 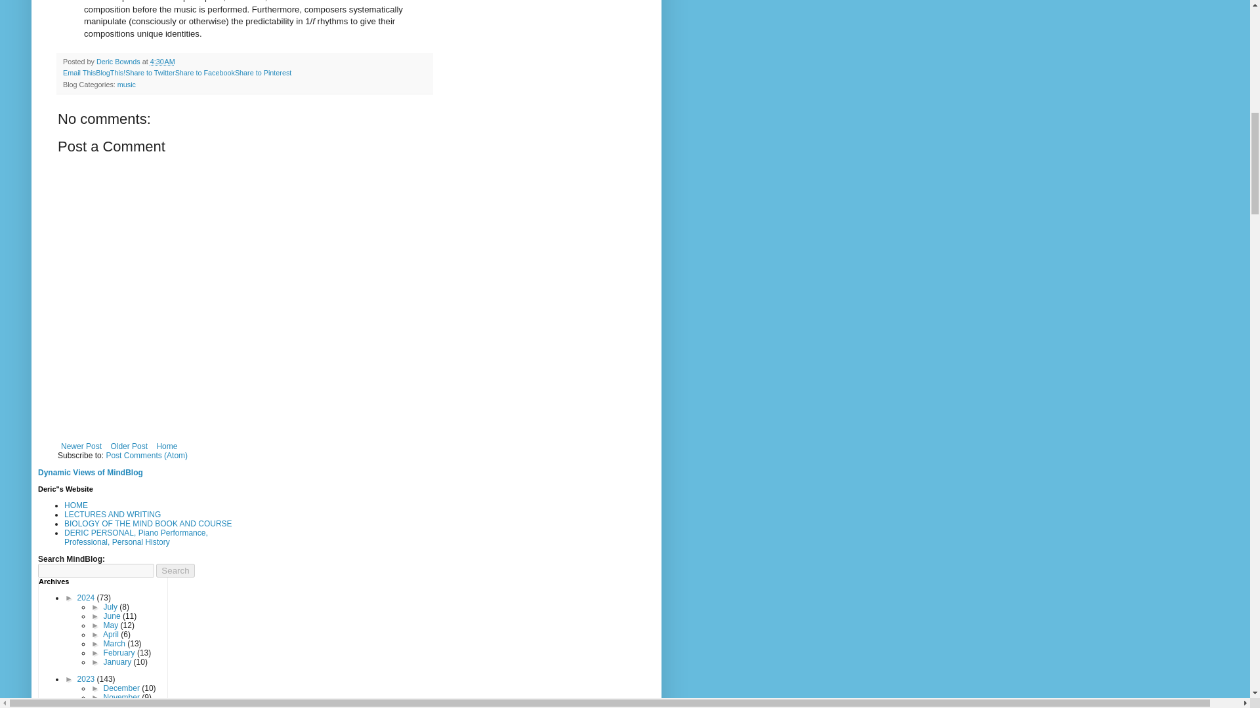 What do you see at coordinates (118, 662) in the screenshot?
I see `January` at bounding box center [118, 662].